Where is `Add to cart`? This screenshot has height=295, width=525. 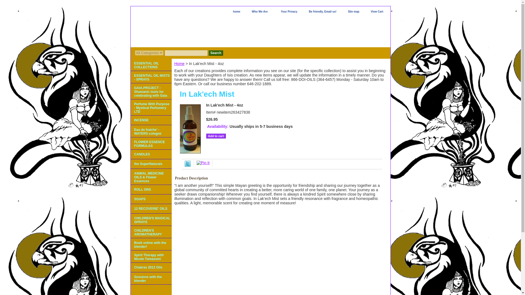
Add to cart is located at coordinates (216, 136).